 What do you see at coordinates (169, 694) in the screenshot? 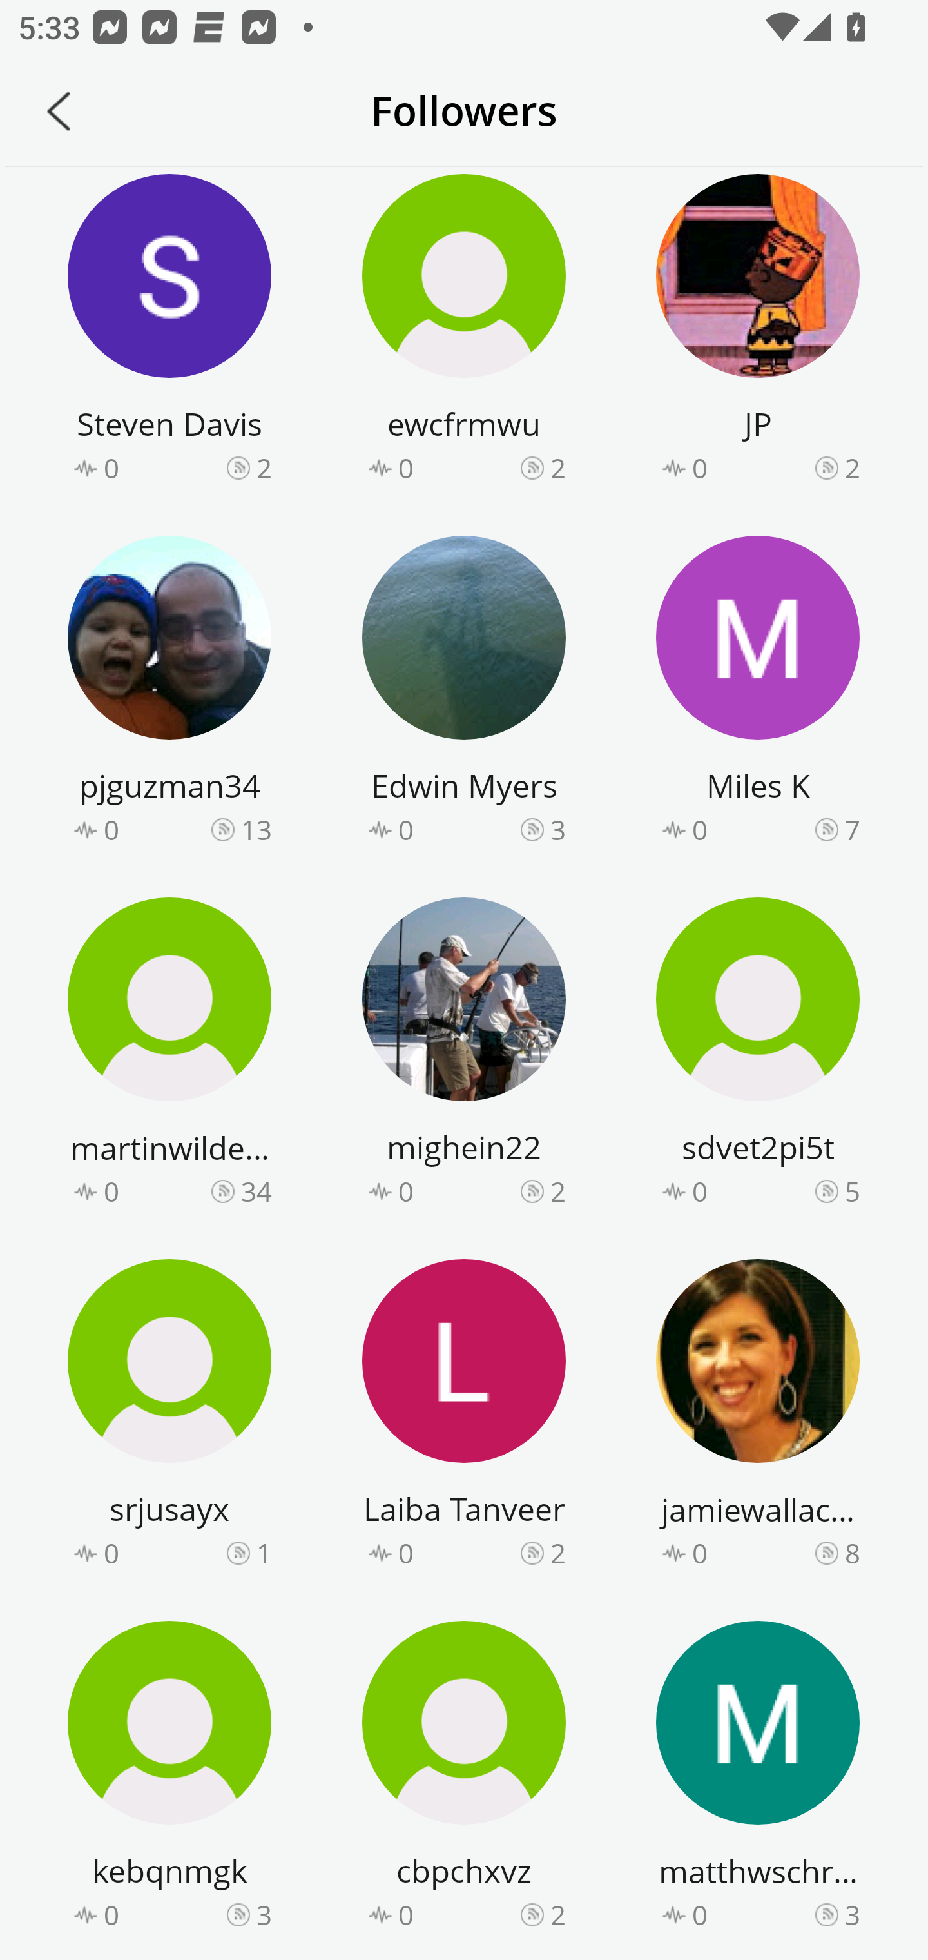
I see `pjguzman34 0 13` at bounding box center [169, 694].